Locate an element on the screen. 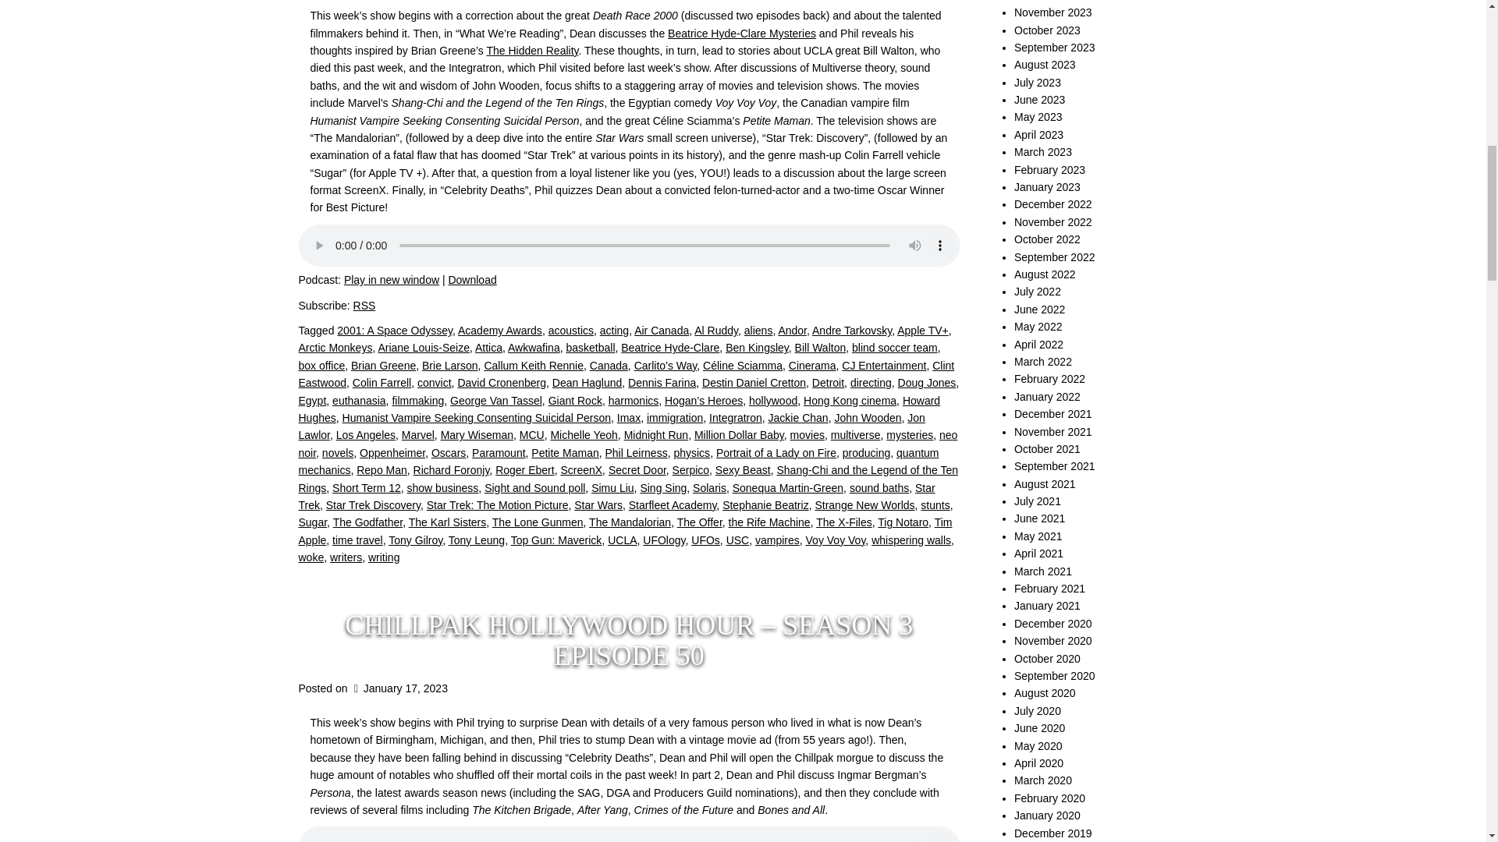 Image resolution: width=1498 pixels, height=842 pixels. Al Ruddy is located at coordinates (716, 331).